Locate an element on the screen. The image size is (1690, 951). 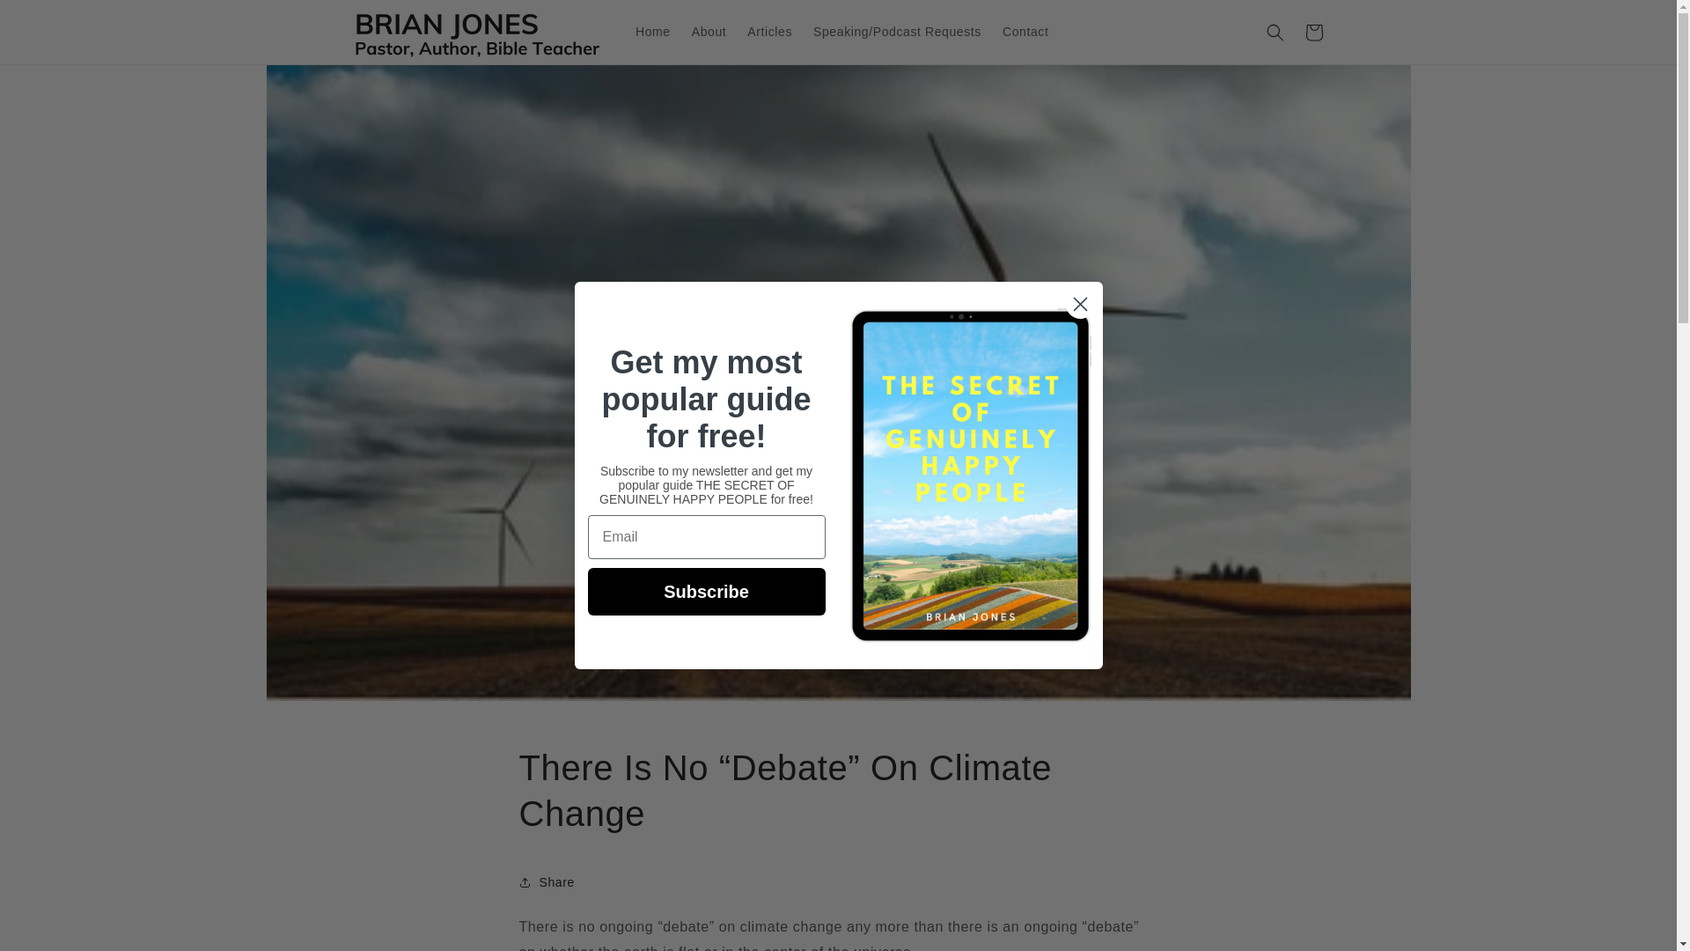
About is located at coordinates (709, 32).